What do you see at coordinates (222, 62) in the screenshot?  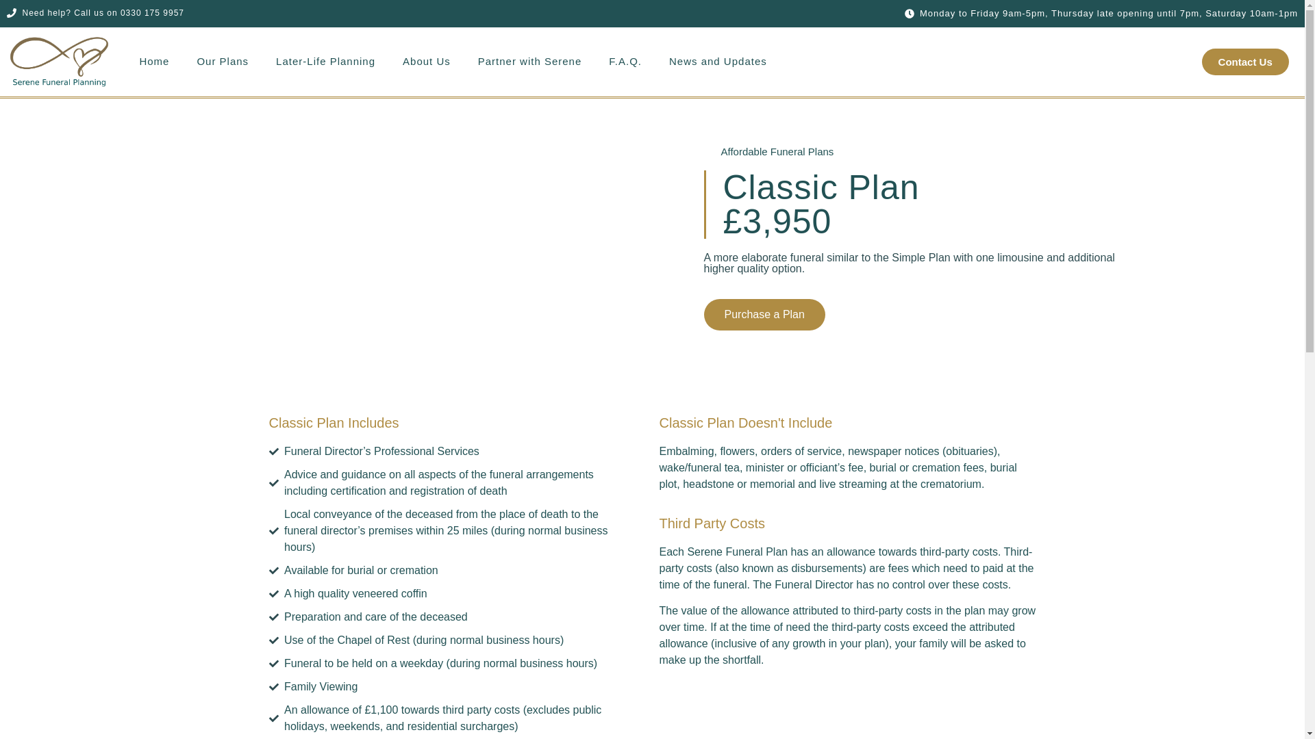 I see `Our Plans` at bounding box center [222, 62].